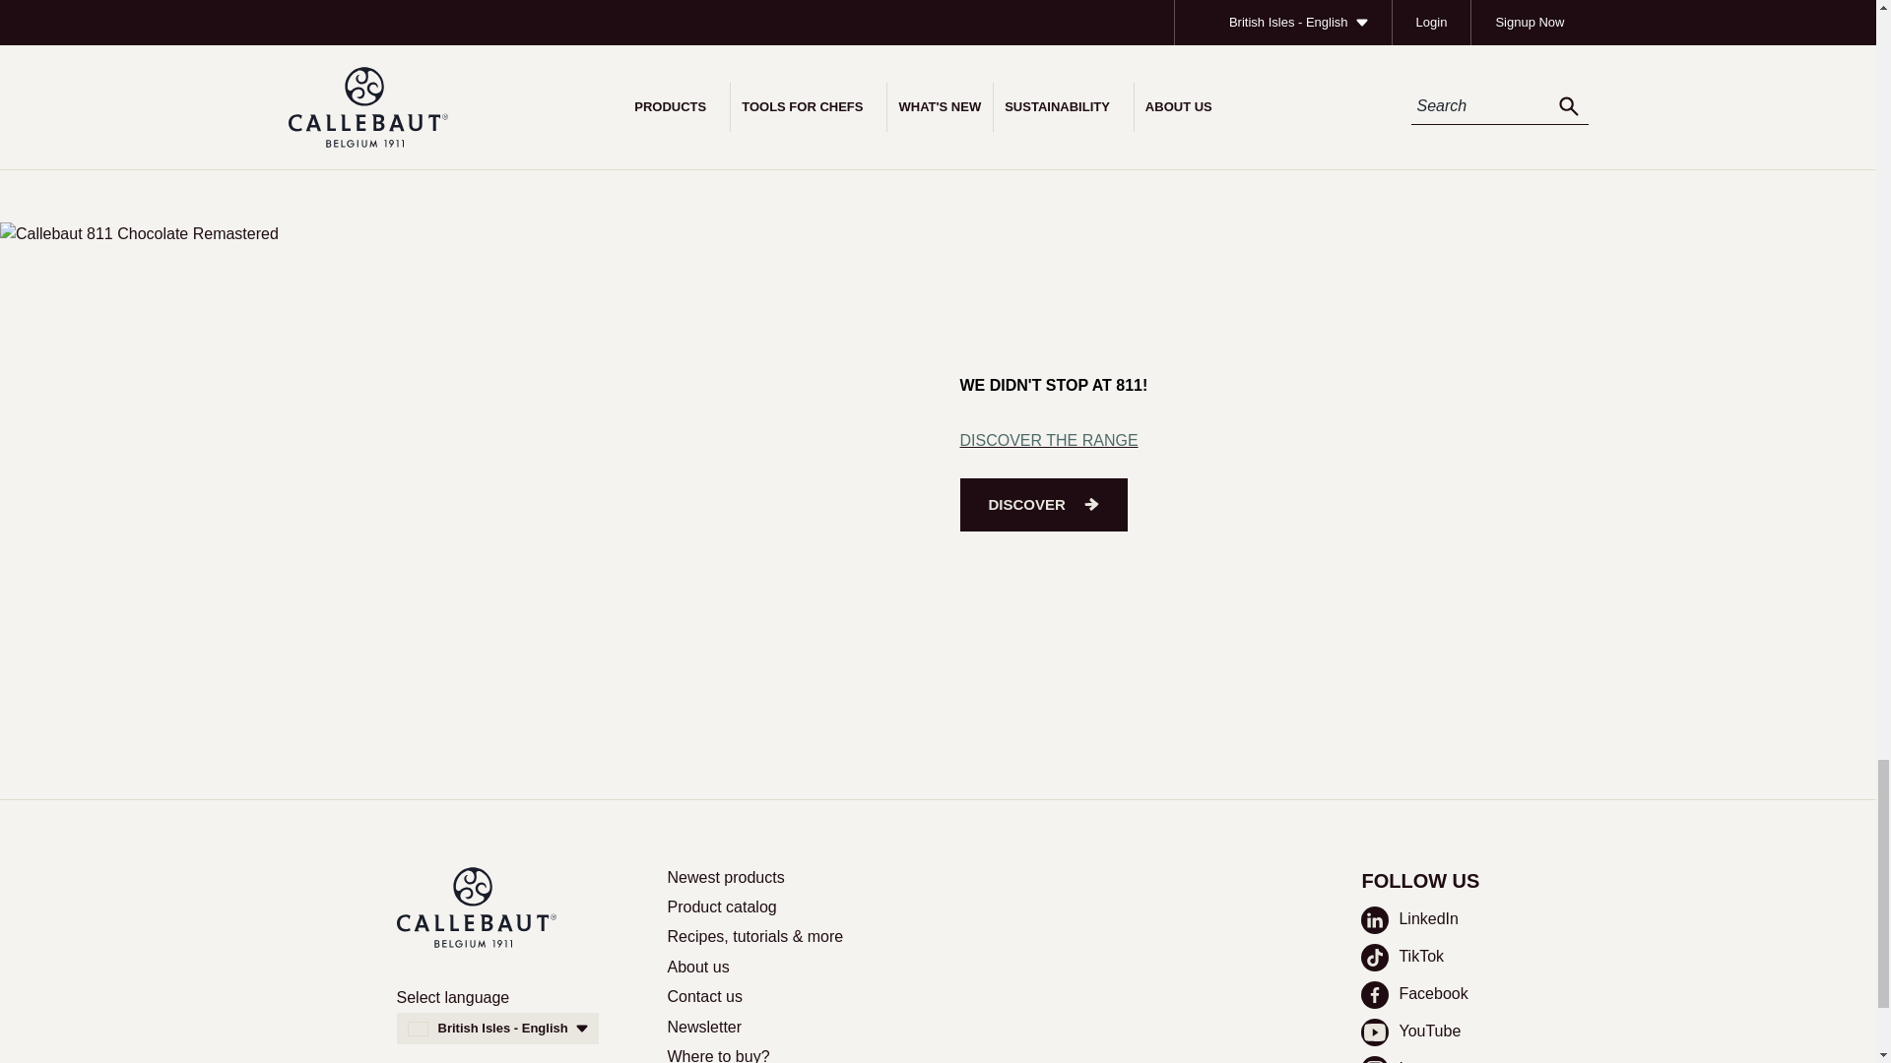  I want to click on British Isles - English, so click(496, 1028).